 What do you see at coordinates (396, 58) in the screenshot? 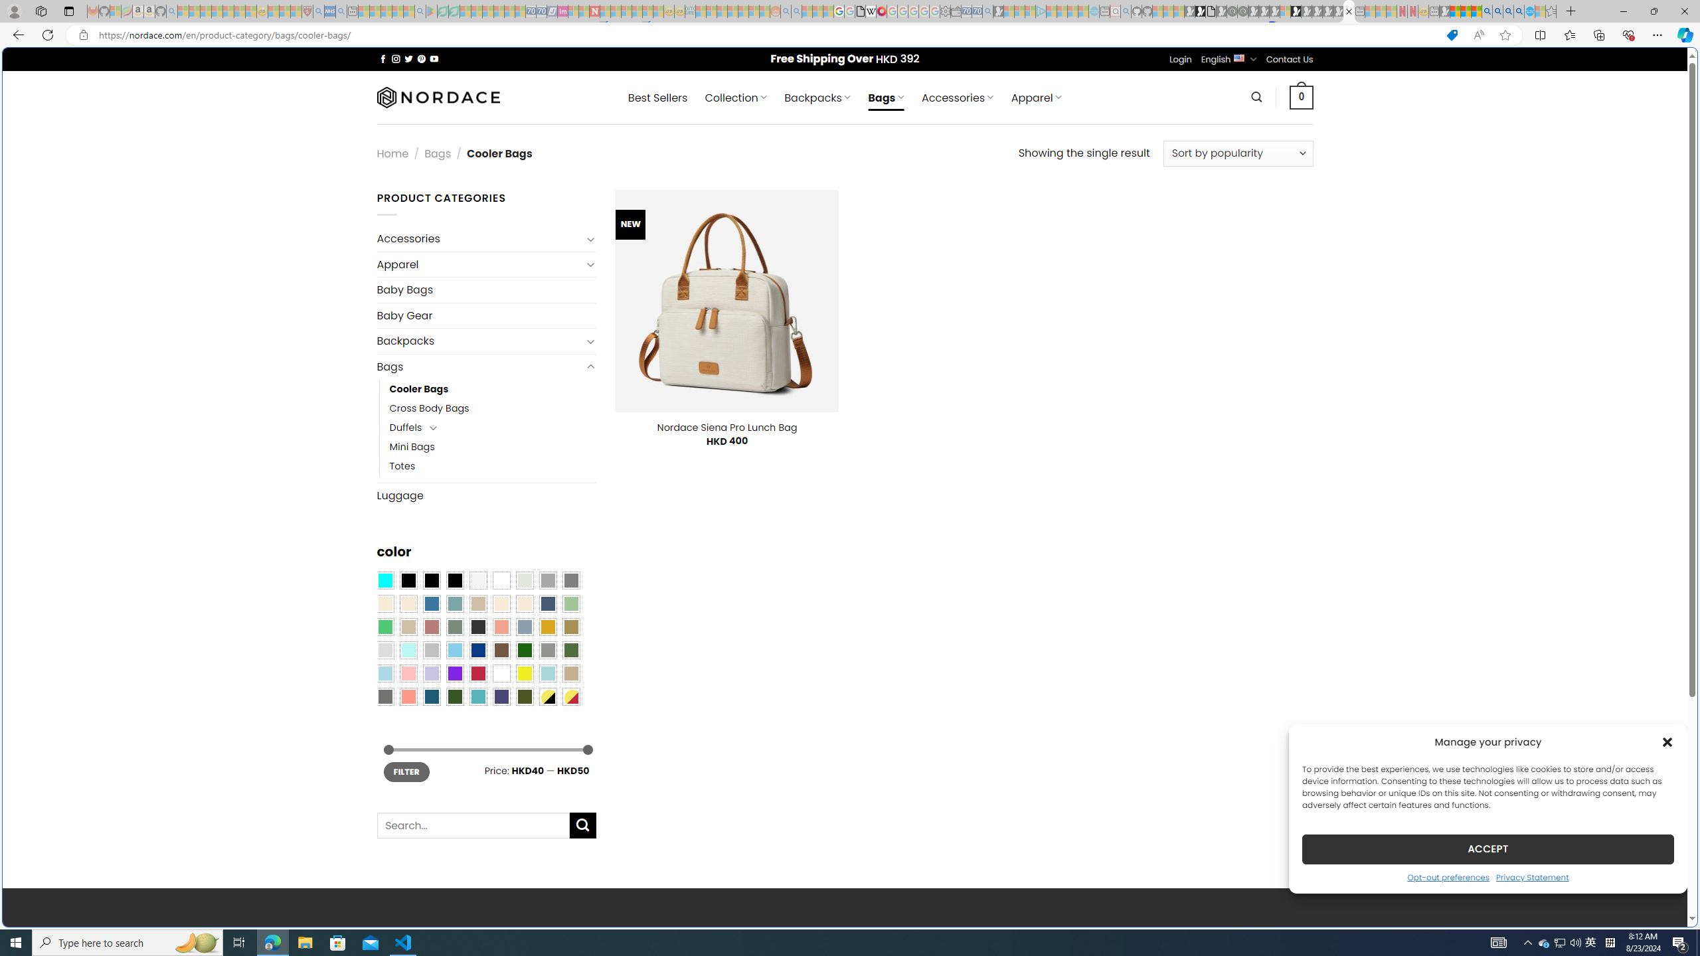
I see `Follow on Instagram` at bounding box center [396, 58].